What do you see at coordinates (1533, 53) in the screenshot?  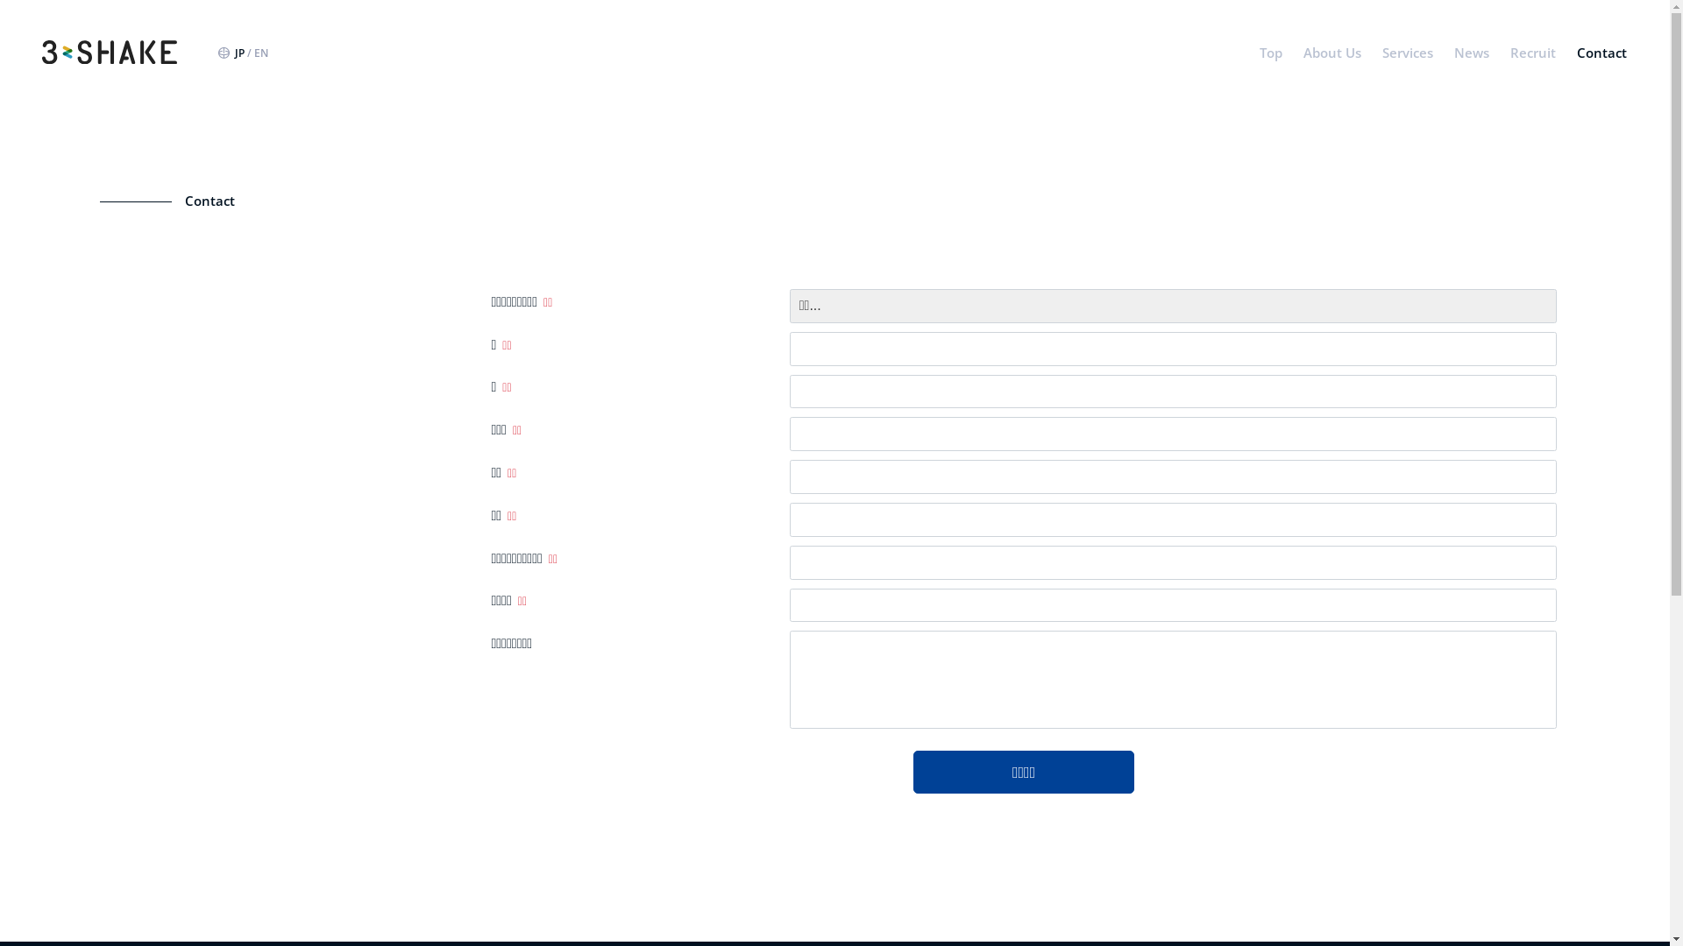 I see `Recruit` at bounding box center [1533, 53].